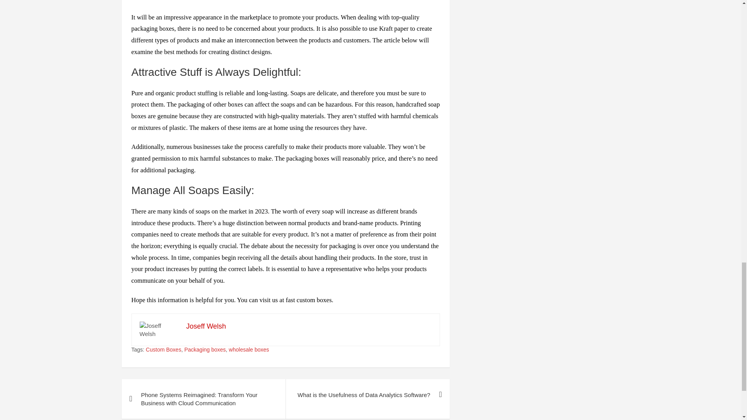 The width and height of the screenshot is (747, 420). I want to click on Joseff Welsh, so click(205, 326).